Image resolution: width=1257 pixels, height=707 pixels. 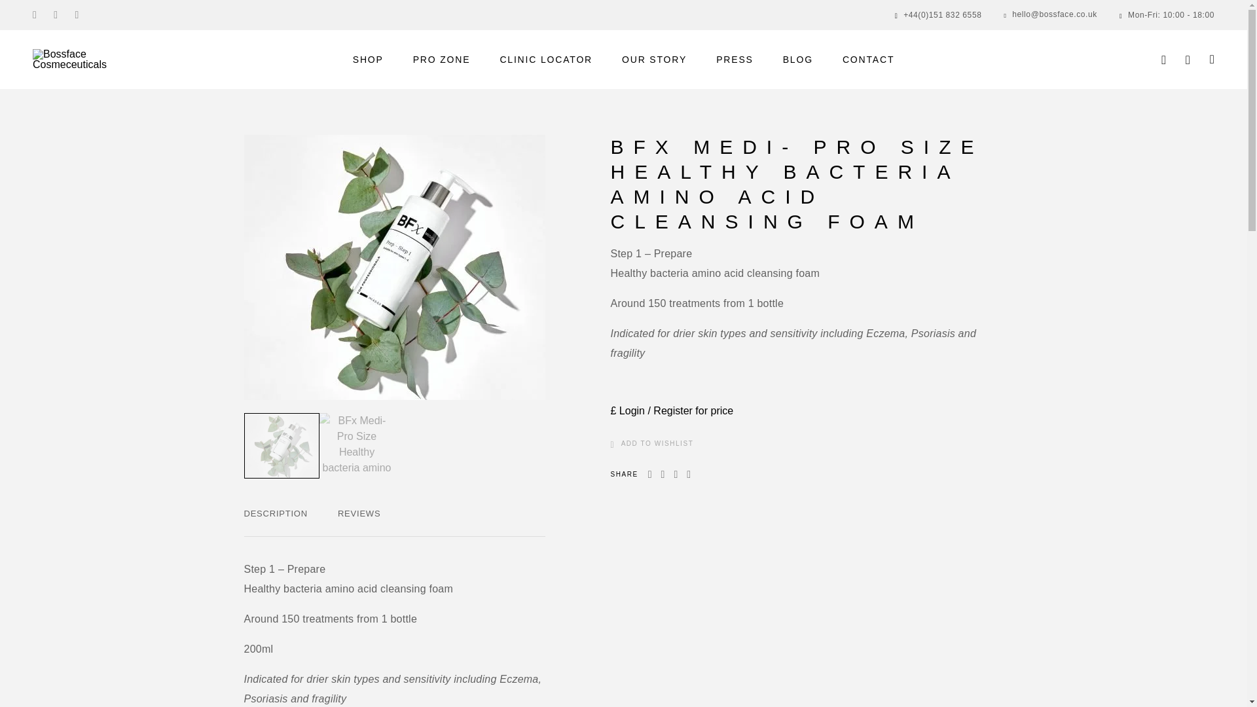 What do you see at coordinates (868, 60) in the screenshot?
I see `CONTACT` at bounding box center [868, 60].